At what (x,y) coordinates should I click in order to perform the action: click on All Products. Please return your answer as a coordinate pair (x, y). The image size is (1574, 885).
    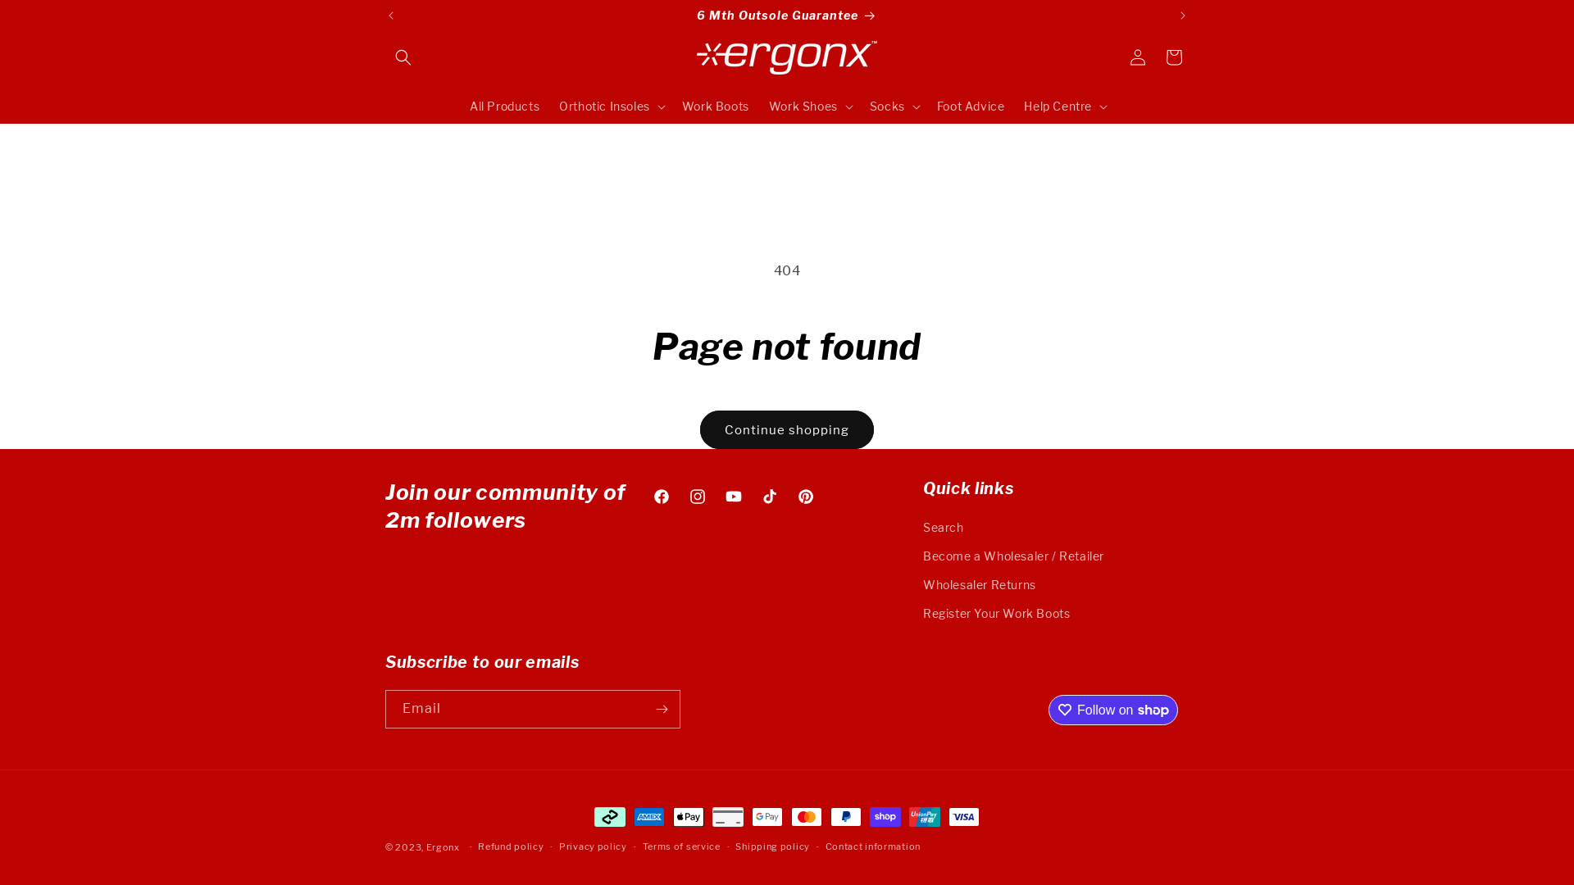
    Looking at the image, I should click on (505, 107).